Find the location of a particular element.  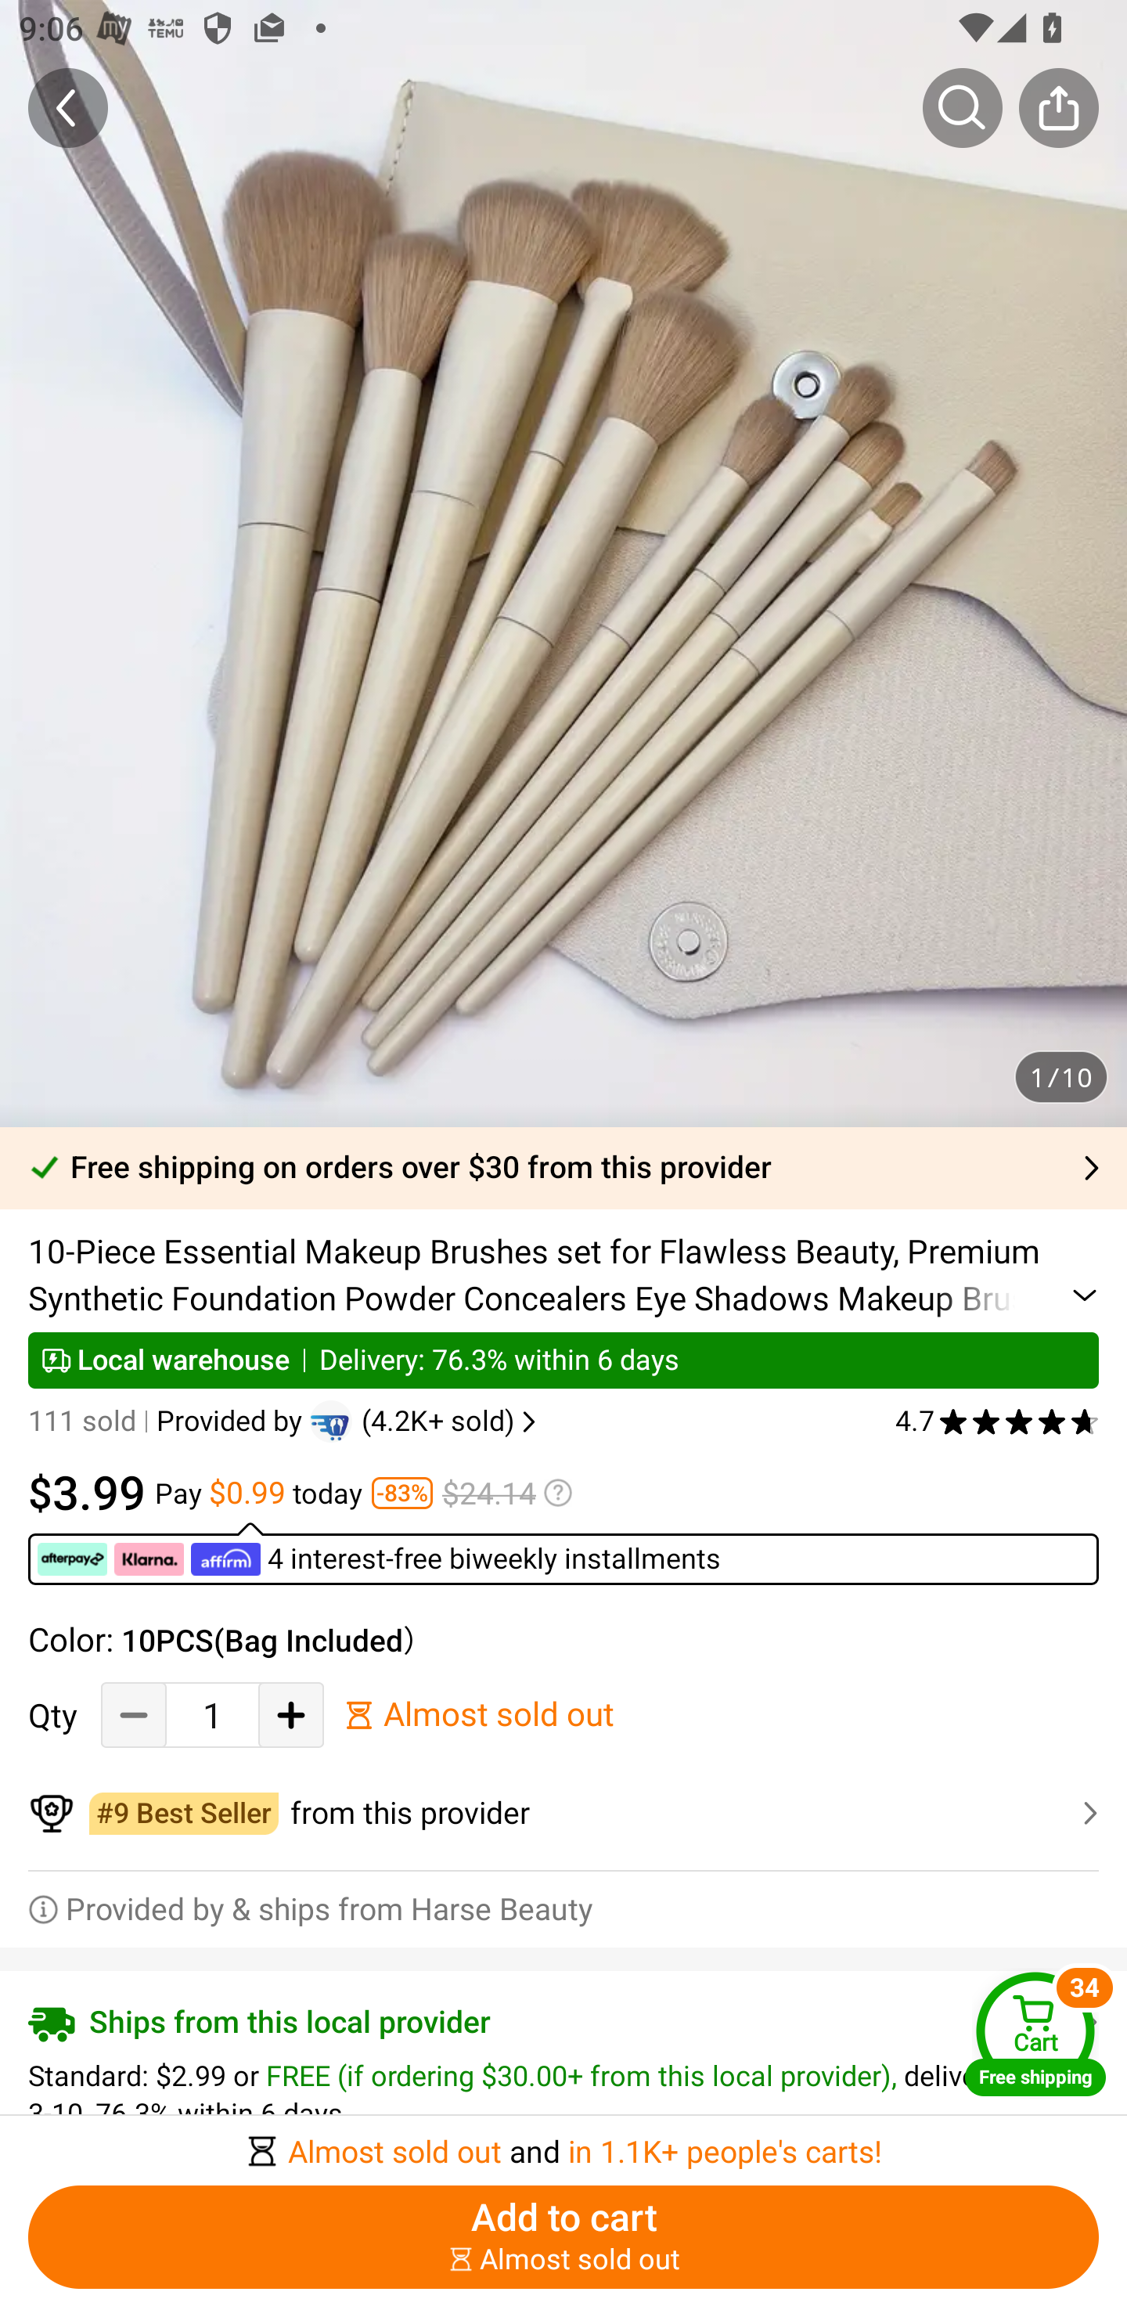

￼￼Almost sold out and in 1.1K+ people's carts! is located at coordinates (563, 2143).